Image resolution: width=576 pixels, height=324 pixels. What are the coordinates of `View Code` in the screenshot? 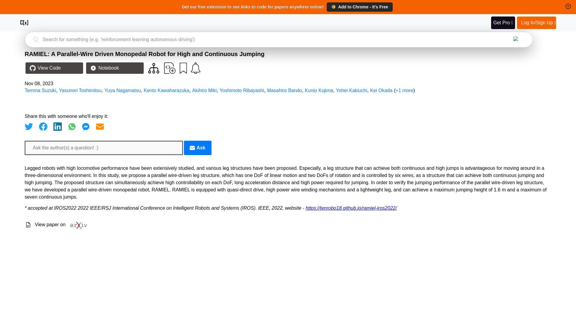 It's located at (54, 68).